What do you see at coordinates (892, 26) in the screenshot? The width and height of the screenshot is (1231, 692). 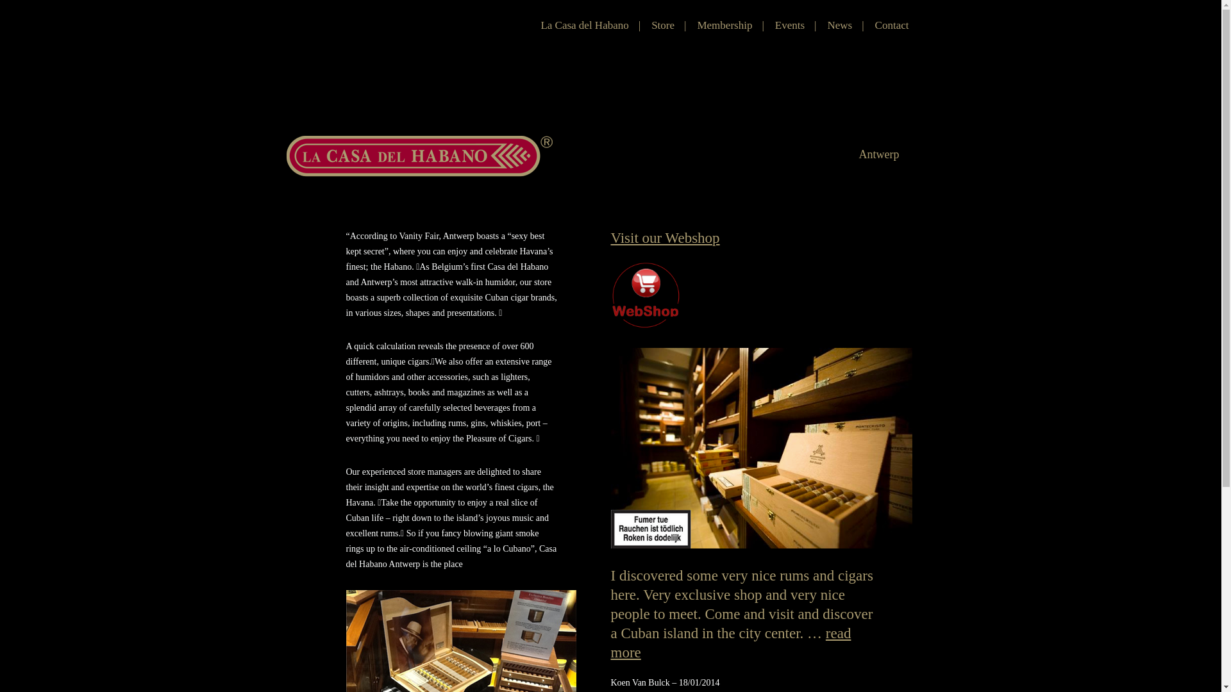 I see `Contact` at bounding box center [892, 26].